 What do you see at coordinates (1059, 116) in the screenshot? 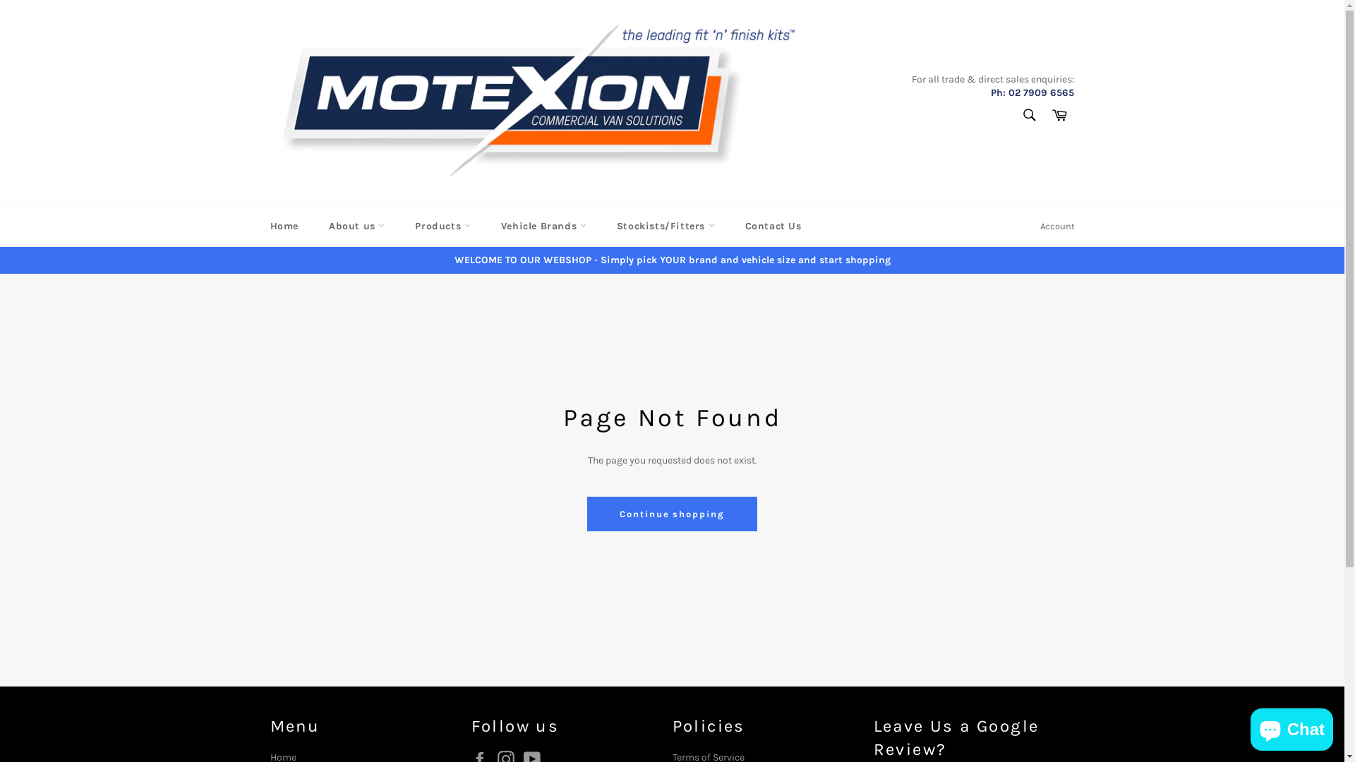
I see `Cart` at bounding box center [1059, 116].